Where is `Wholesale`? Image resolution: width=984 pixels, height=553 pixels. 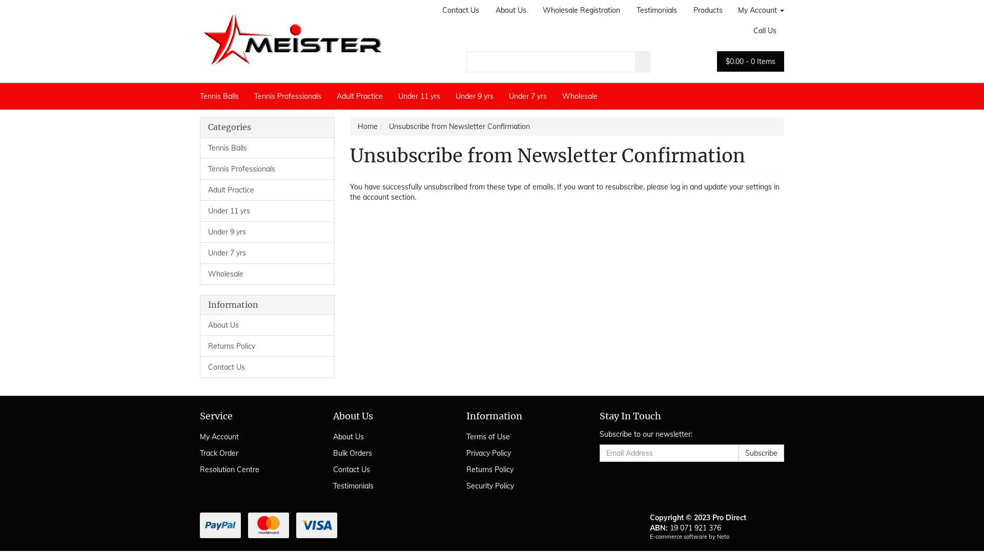
Wholesale is located at coordinates (580, 96).